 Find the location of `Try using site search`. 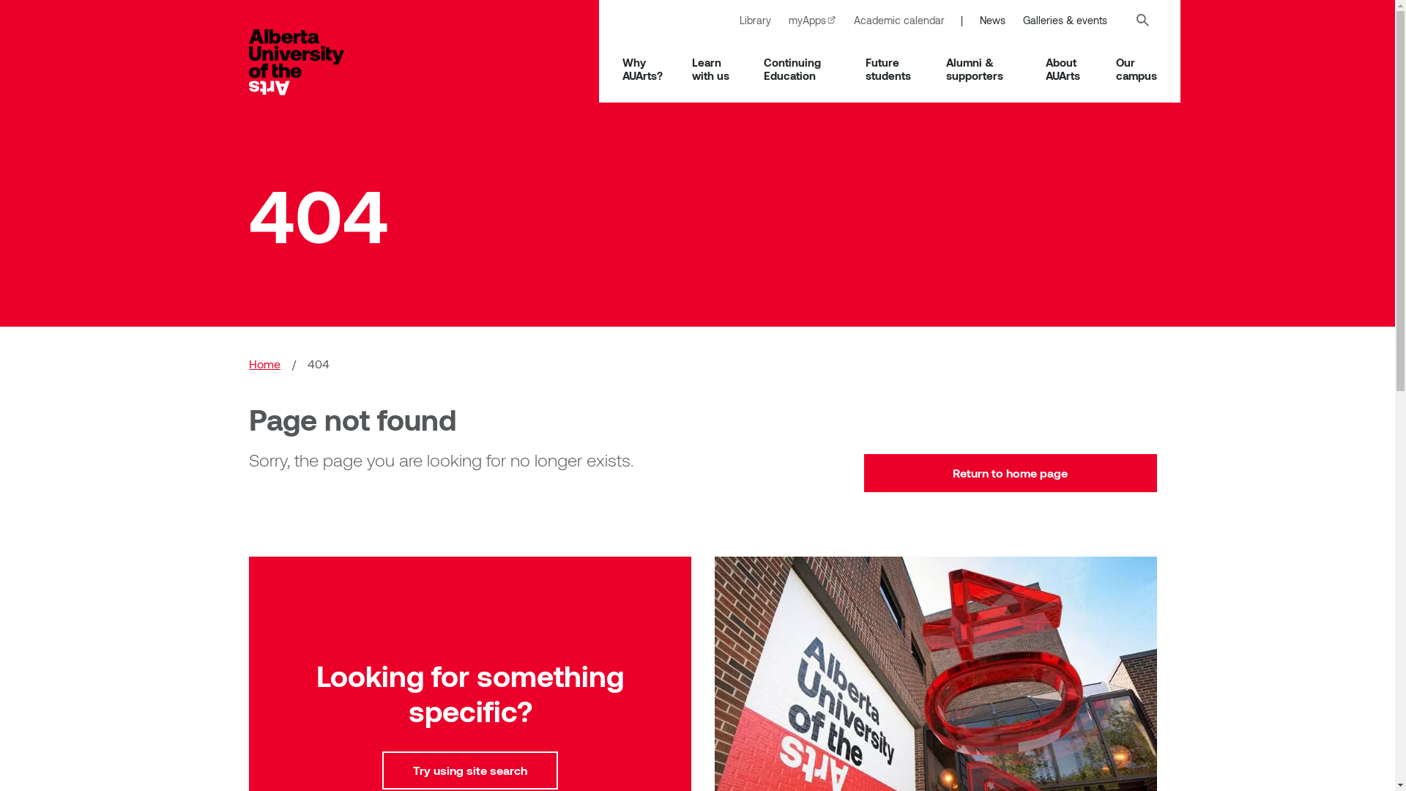

Try using site search is located at coordinates (470, 770).